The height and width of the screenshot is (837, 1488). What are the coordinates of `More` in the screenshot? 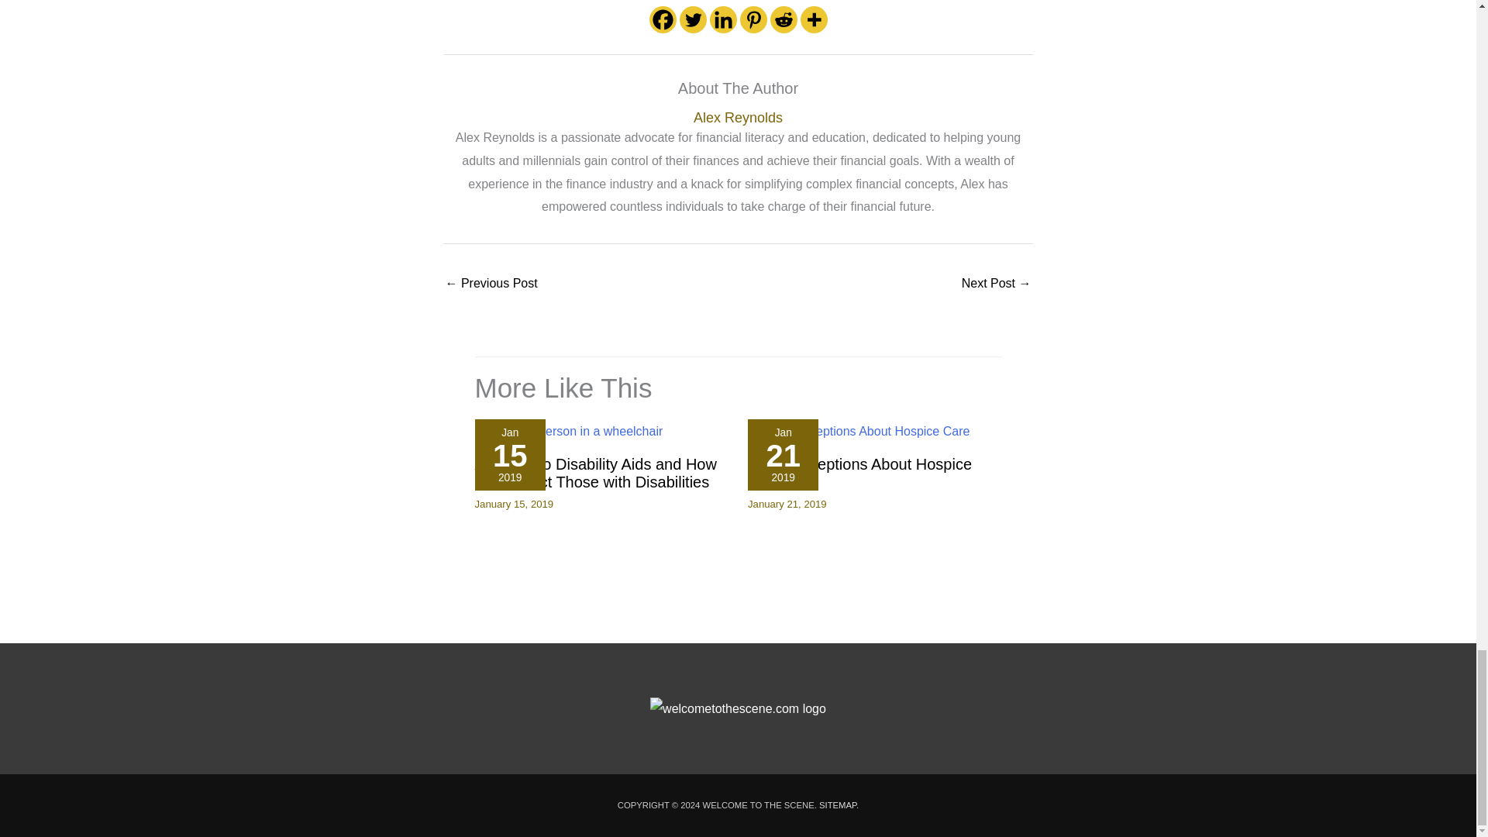 It's located at (814, 19).